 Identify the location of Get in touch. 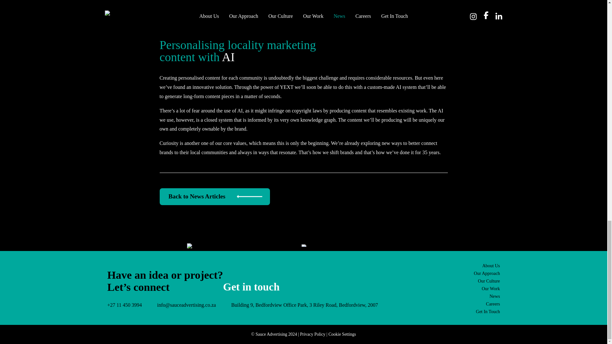
(251, 287).